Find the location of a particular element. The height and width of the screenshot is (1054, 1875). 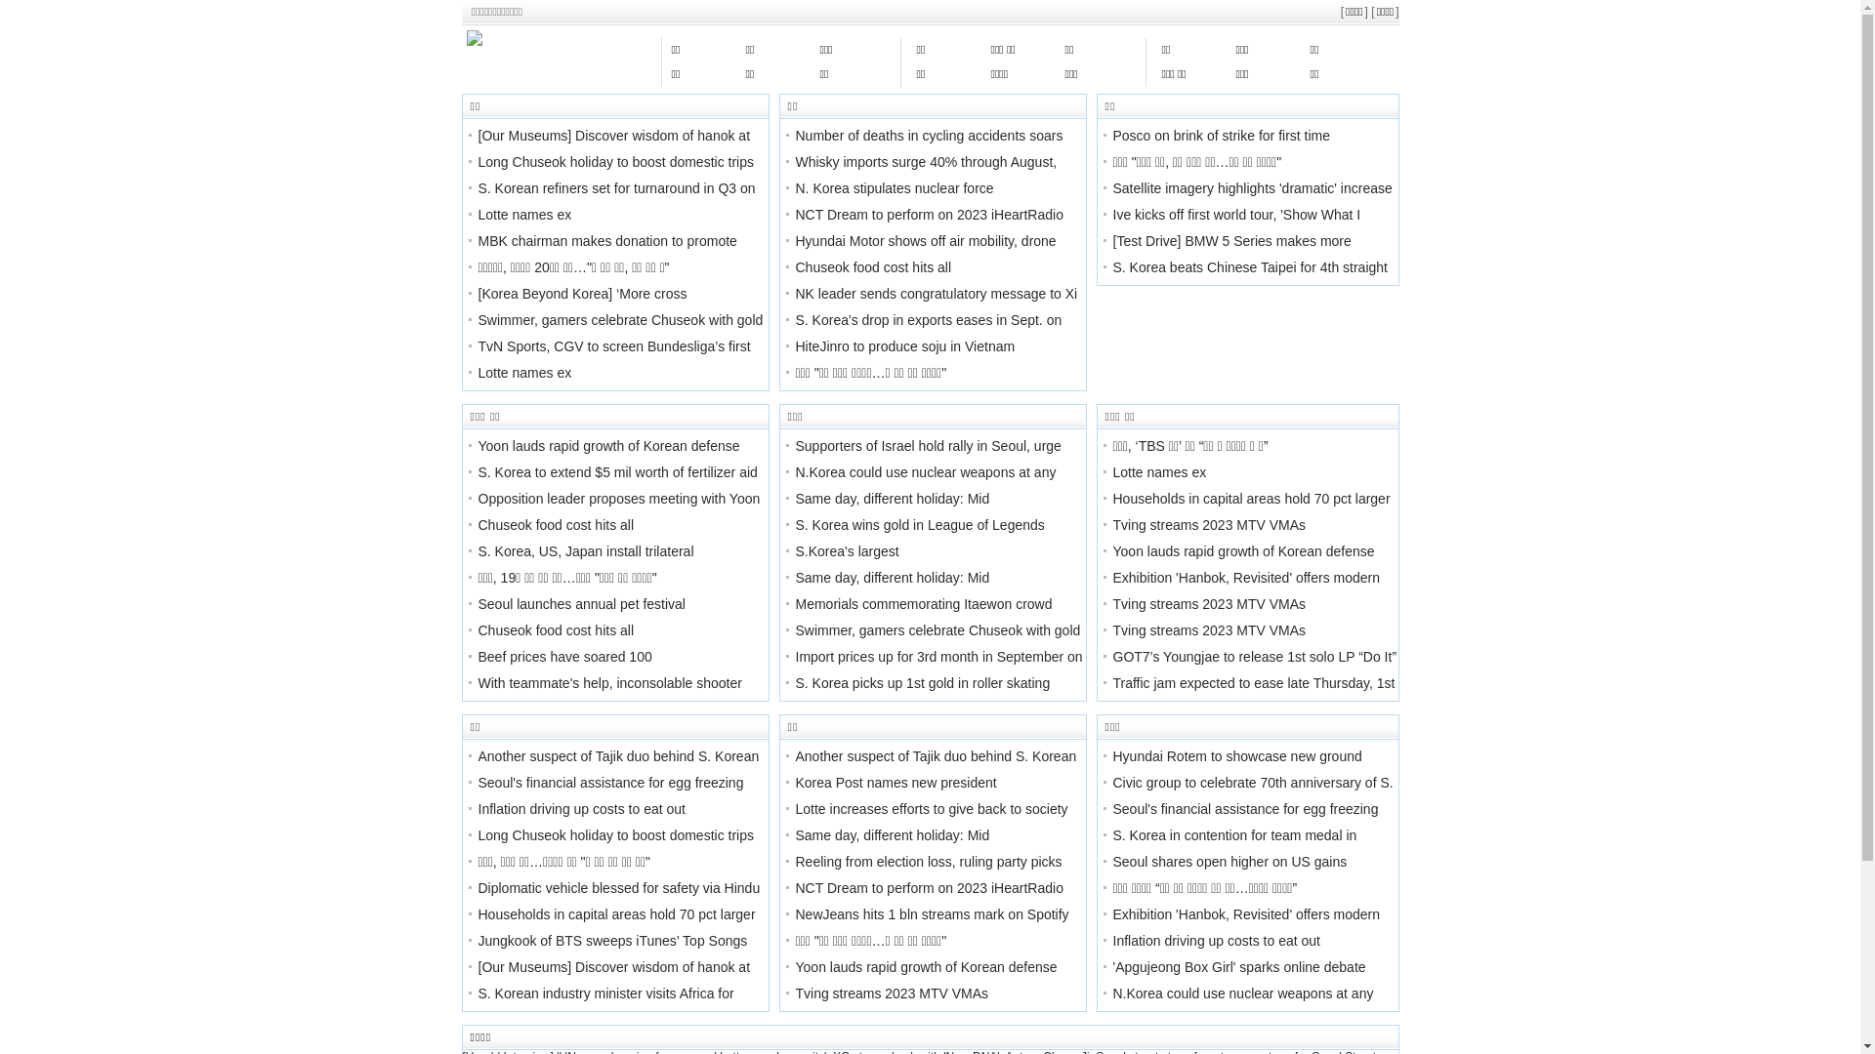

Yoon lauds rapid growth of Korean defense industry is located at coordinates (926, 981).